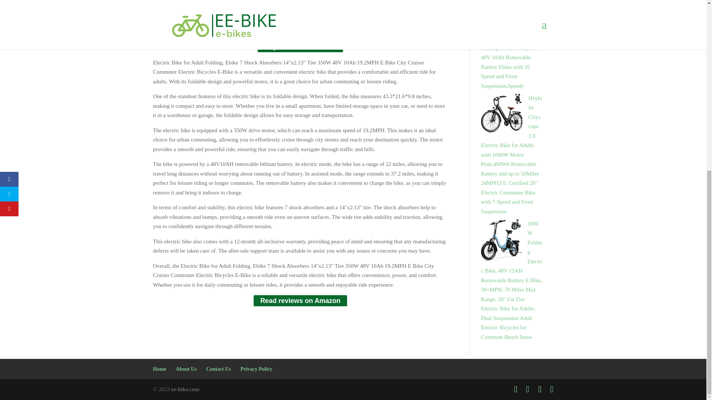 This screenshot has height=400, width=712. What do you see at coordinates (185, 389) in the screenshot?
I see `ee-bike.com` at bounding box center [185, 389].